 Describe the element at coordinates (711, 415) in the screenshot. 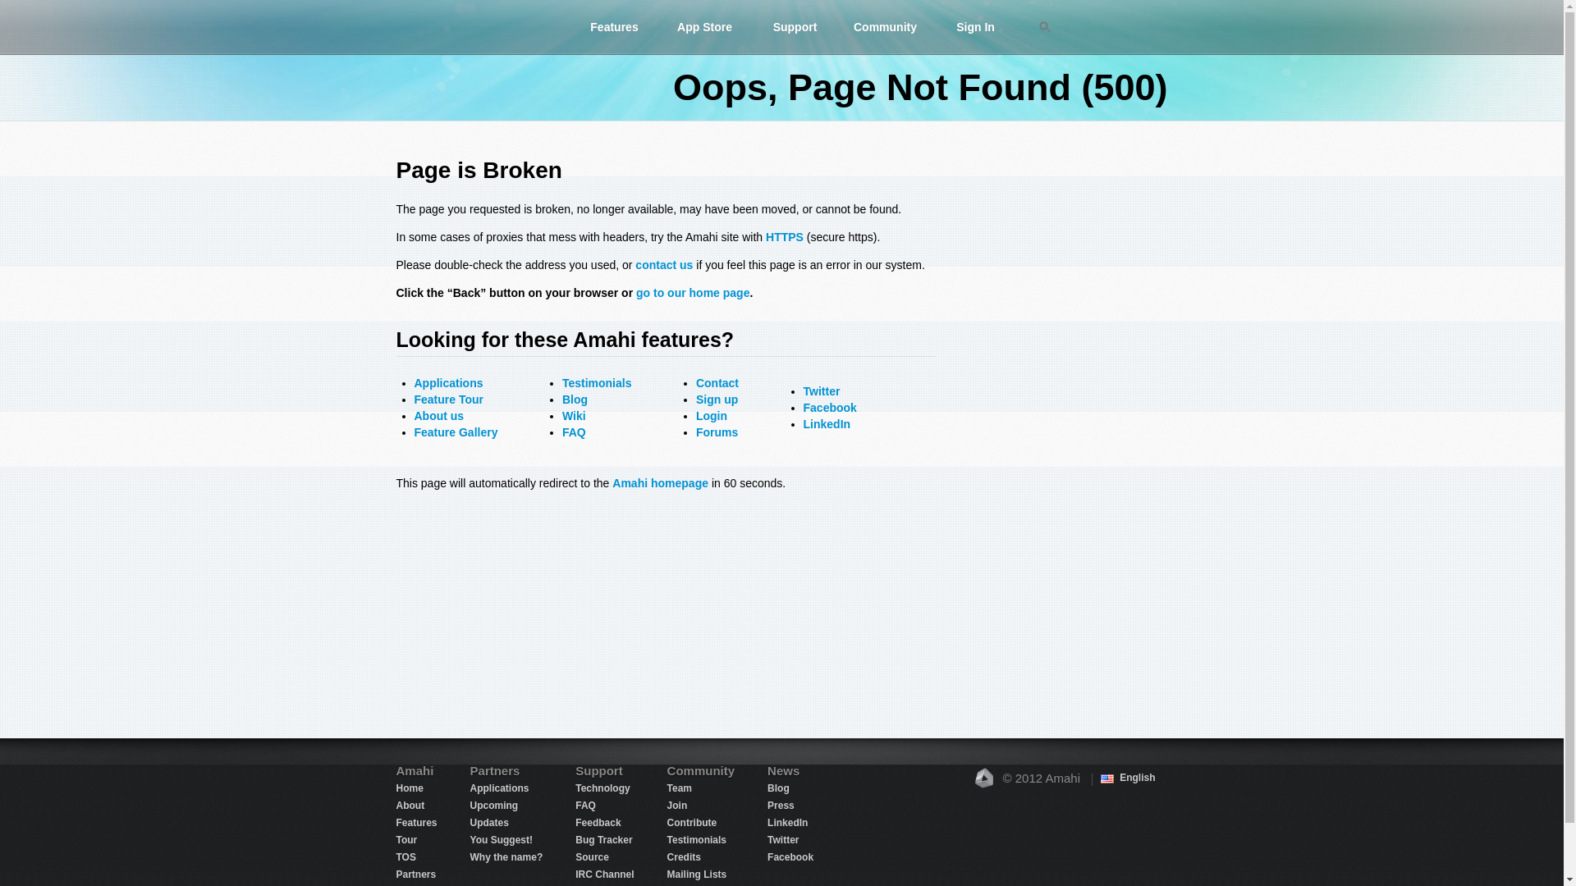

I see `Login` at that location.